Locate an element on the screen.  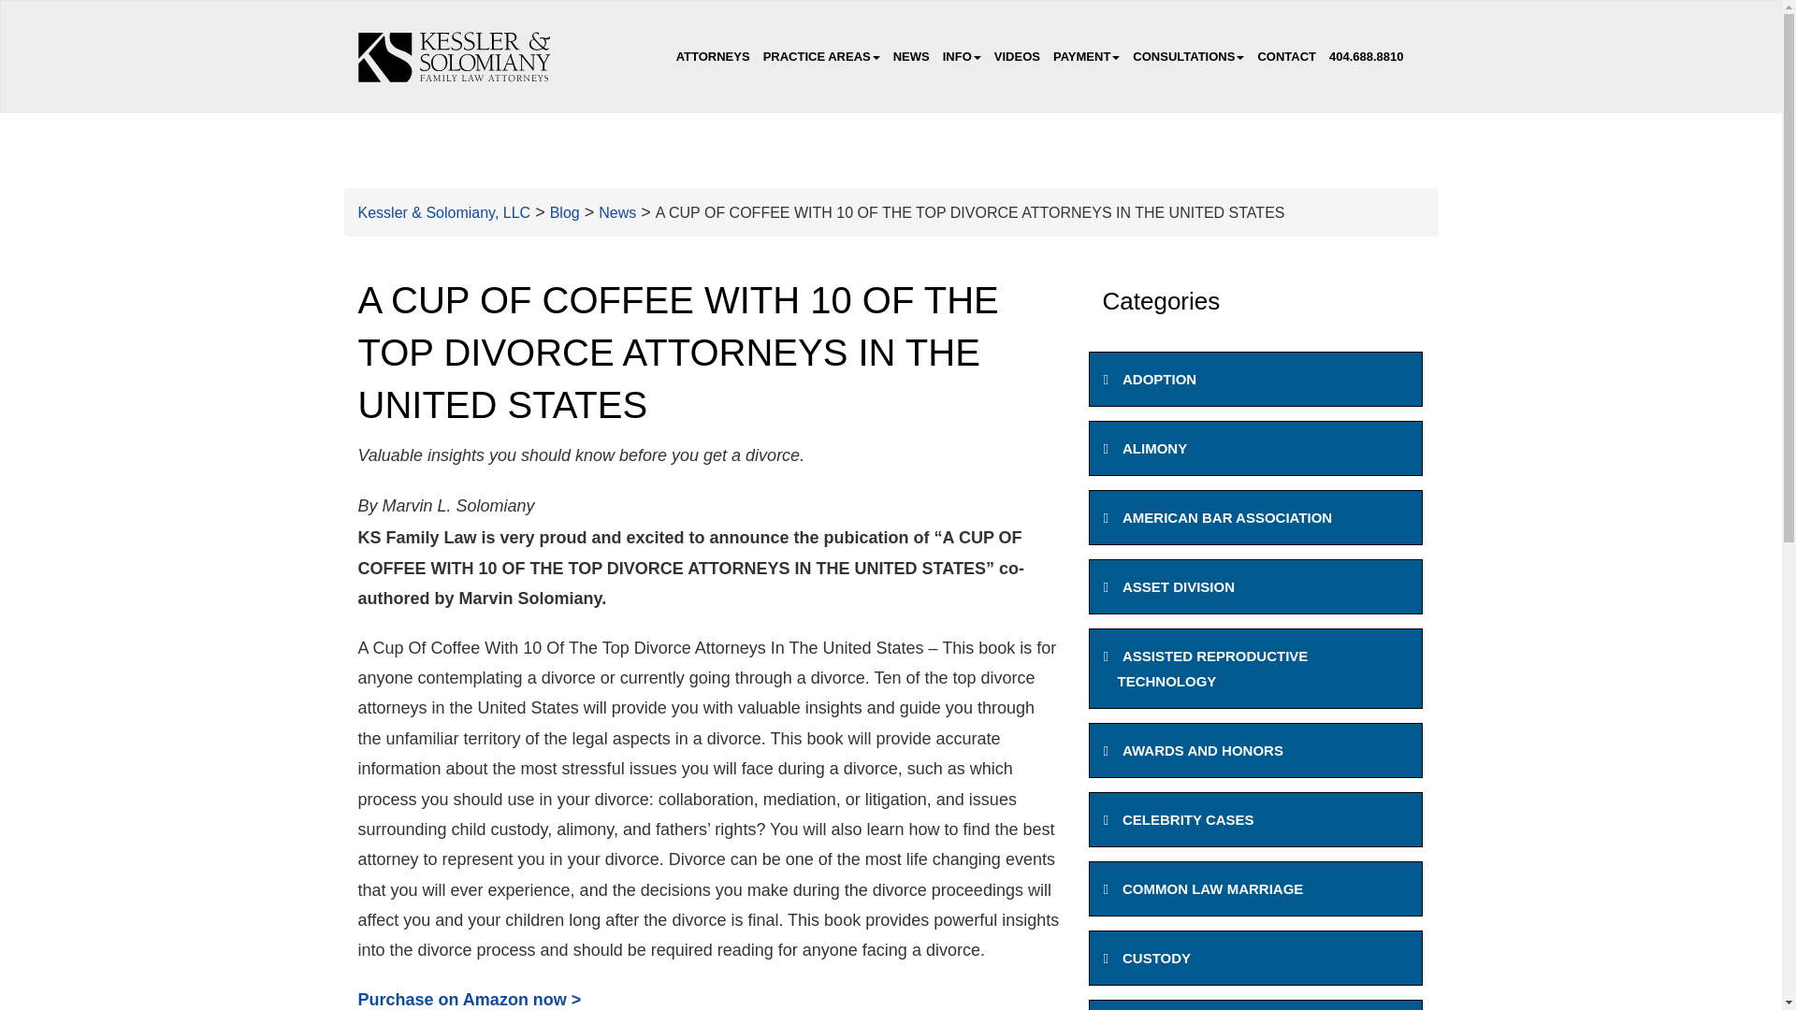
PRACTICE AREAS is located at coordinates (821, 57).